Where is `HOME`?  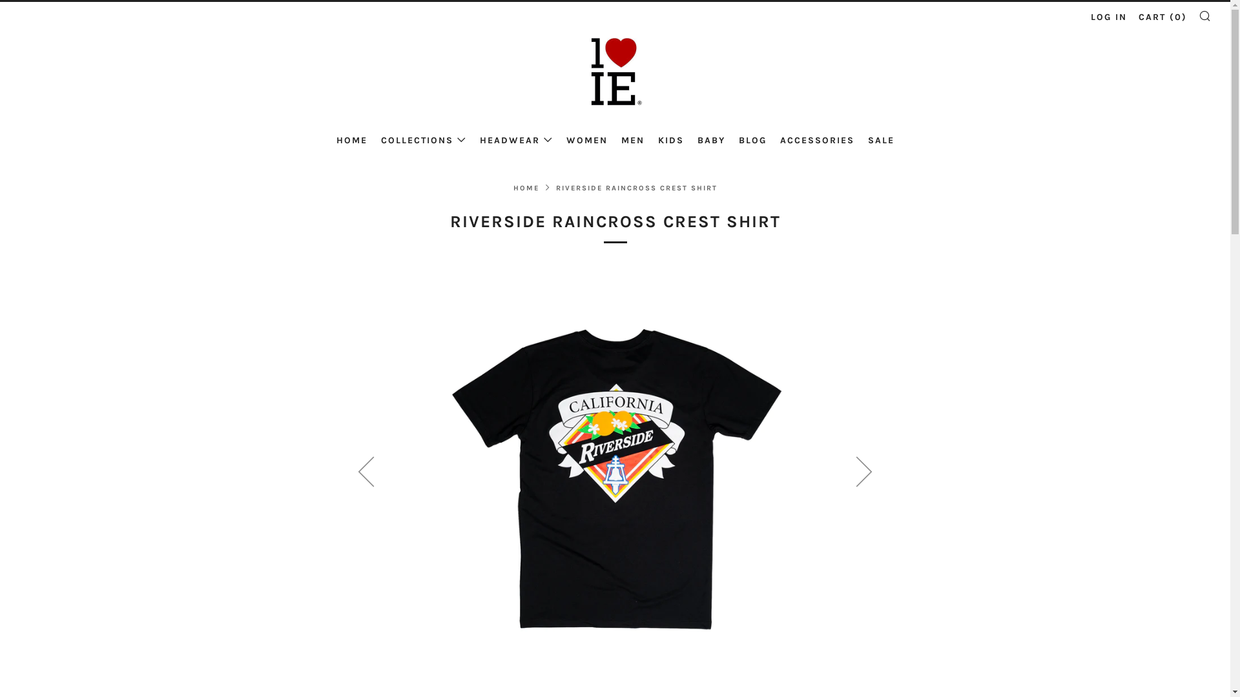 HOME is located at coordinates (351, 141).